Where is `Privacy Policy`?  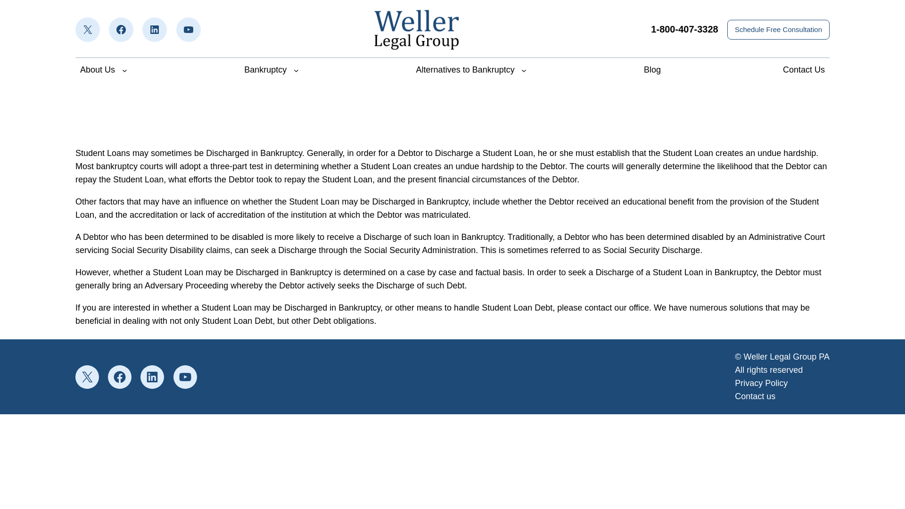 Privacy Policy is located at coordinates (761, 383).